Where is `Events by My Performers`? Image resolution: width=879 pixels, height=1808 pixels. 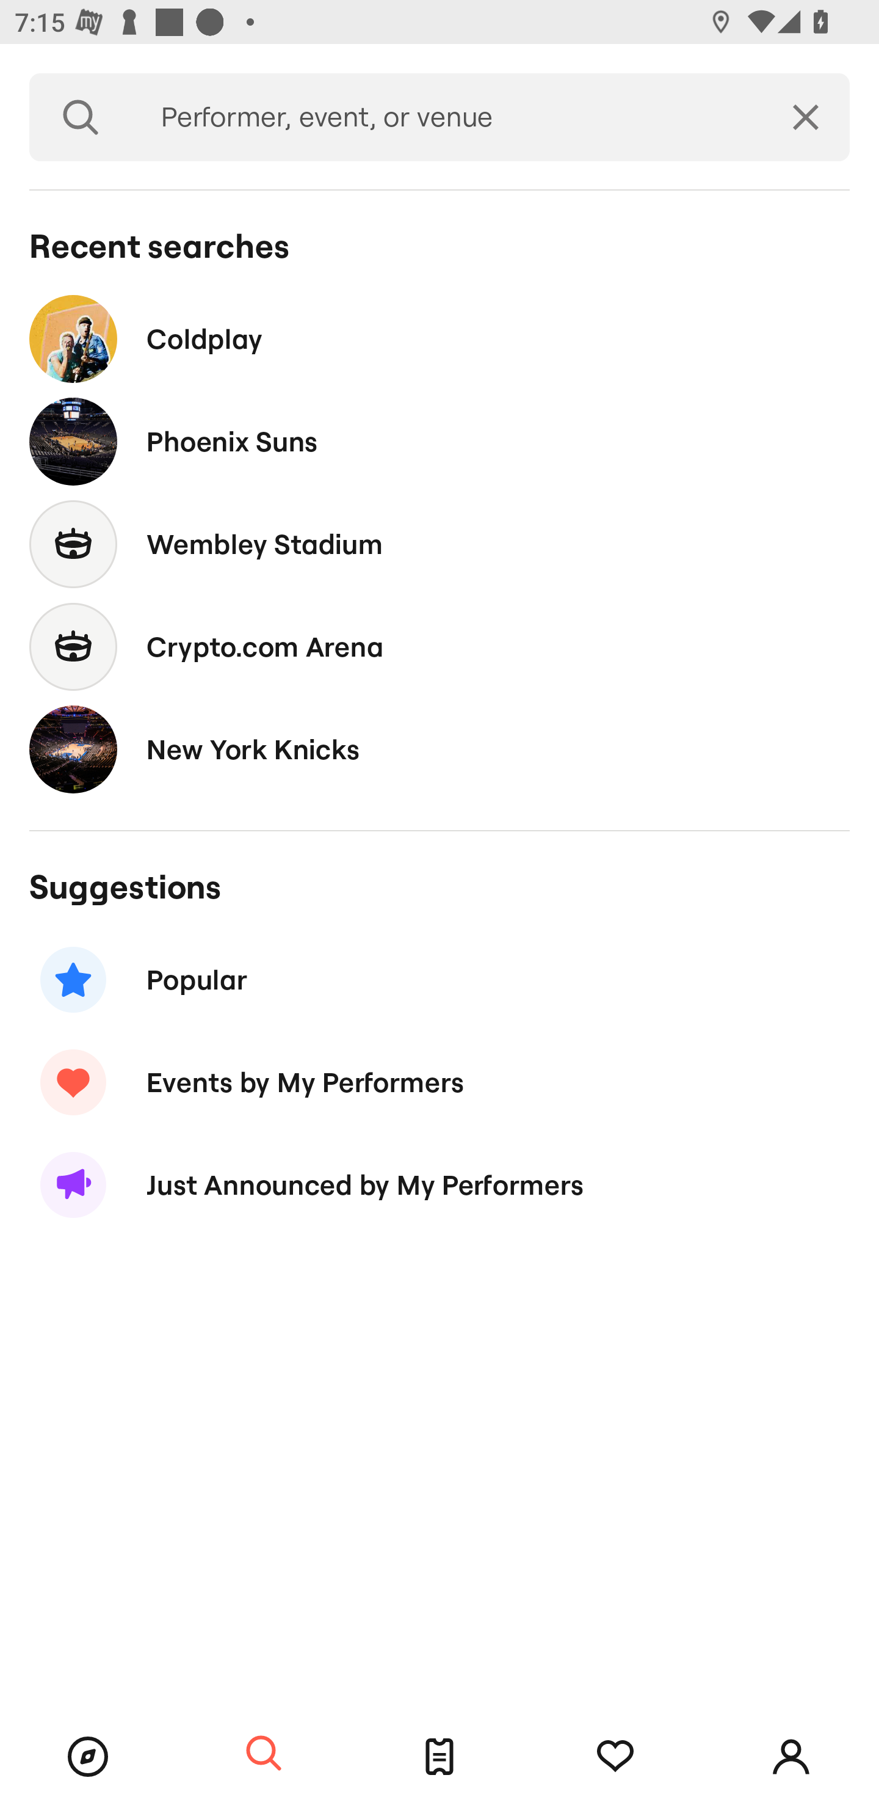
Events by My Performers is located at coordinates (440, 1082).